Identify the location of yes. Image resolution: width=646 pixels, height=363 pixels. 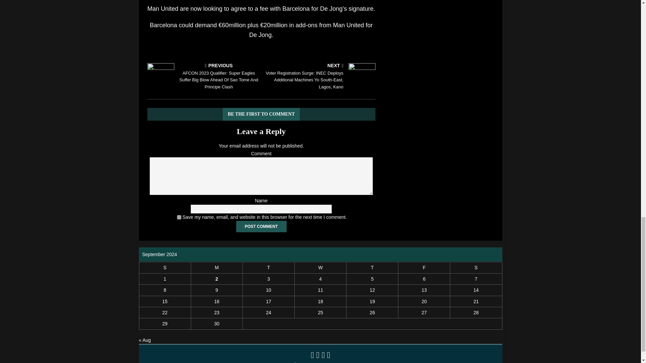
(179, 217).